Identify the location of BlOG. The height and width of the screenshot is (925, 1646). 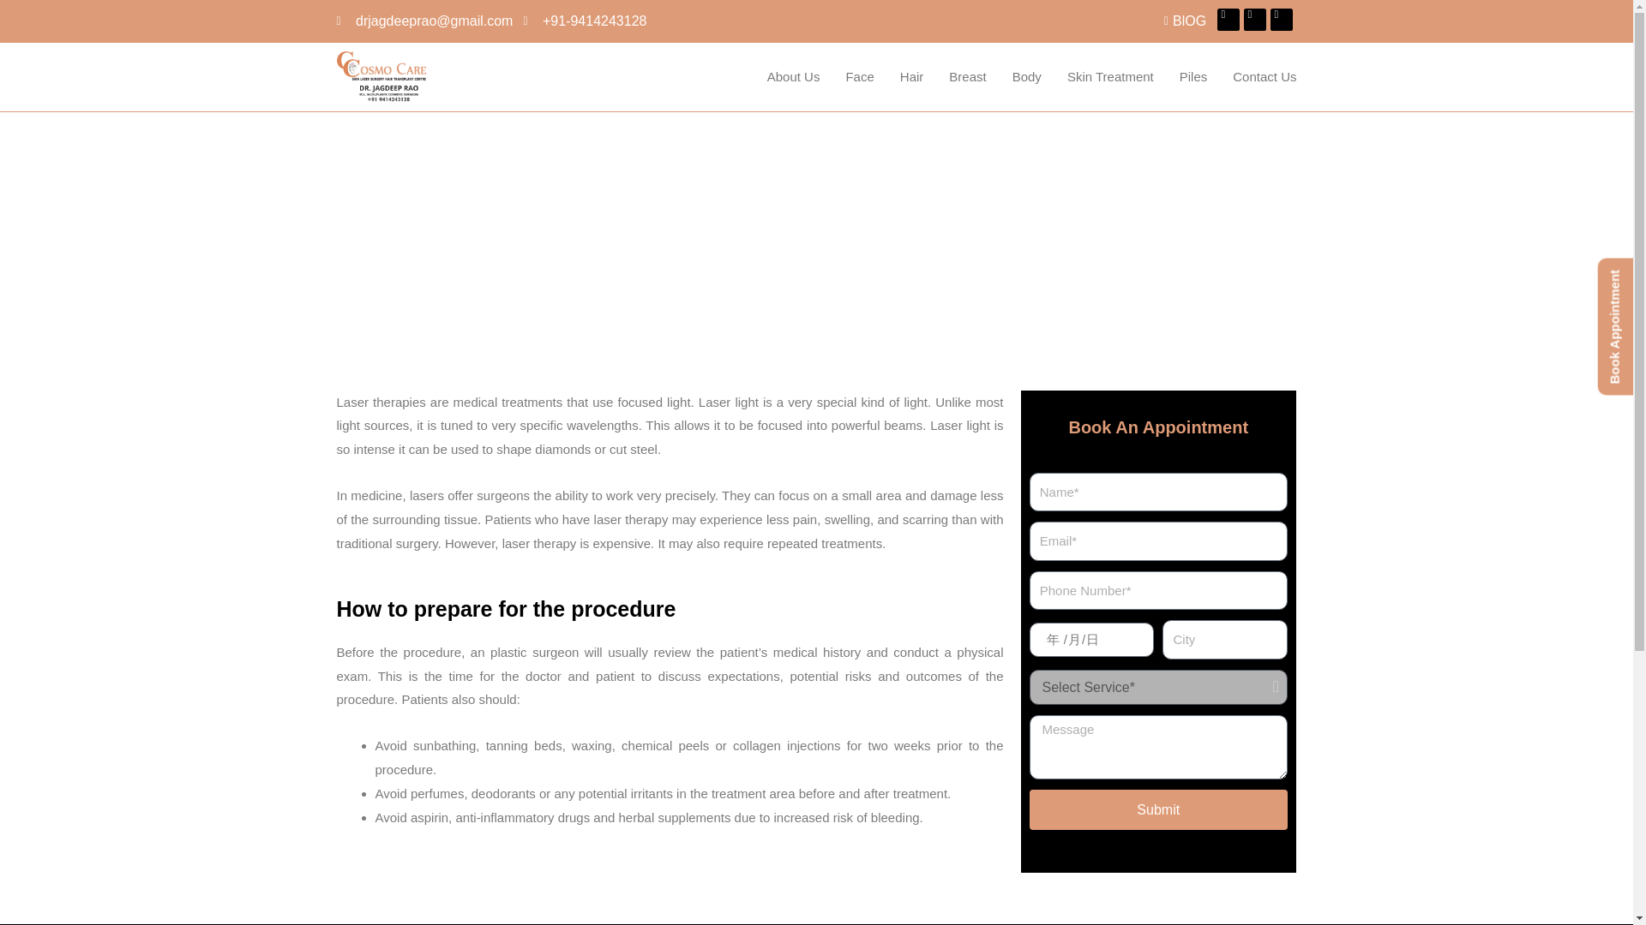
(1175, 21).